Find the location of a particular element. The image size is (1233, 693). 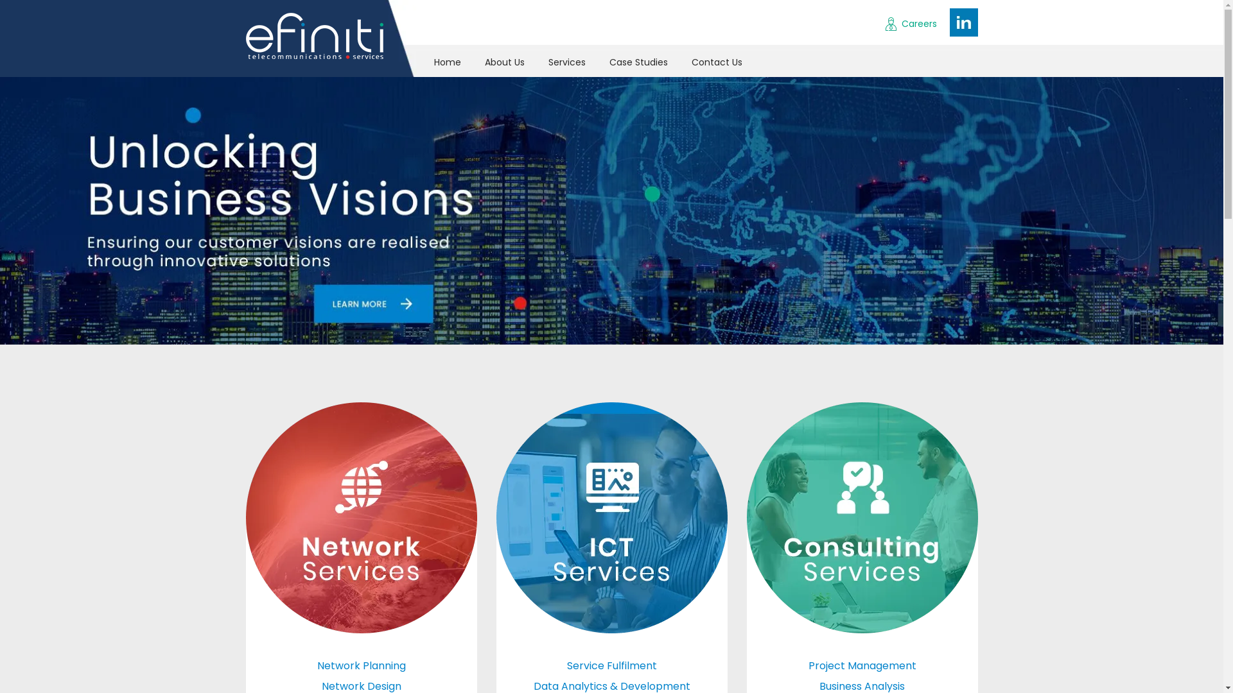

Network Planning is located at coordinates (361, 666).